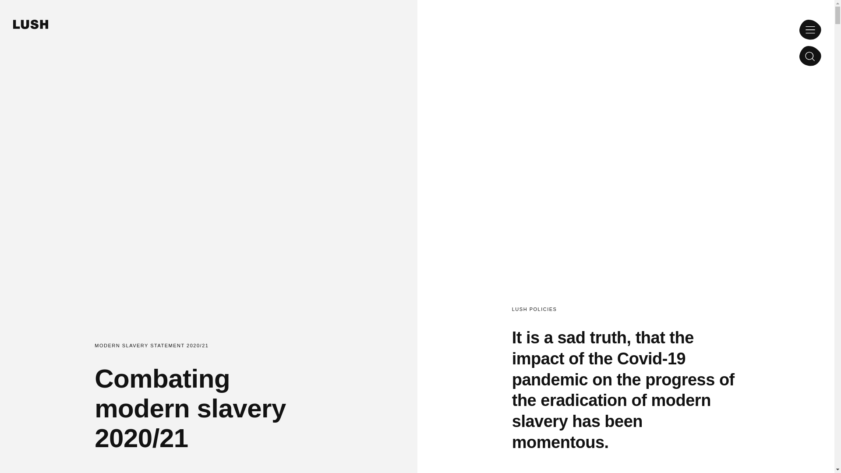  What do you see at coordinates (810, 57) in the screenshot?
I see `Search` at bounding box center [810, 57].